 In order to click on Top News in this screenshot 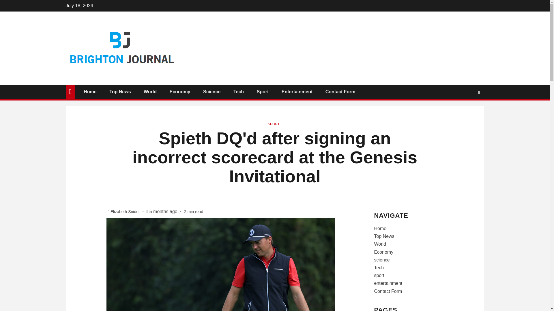, I will do `click(120, 92)`.